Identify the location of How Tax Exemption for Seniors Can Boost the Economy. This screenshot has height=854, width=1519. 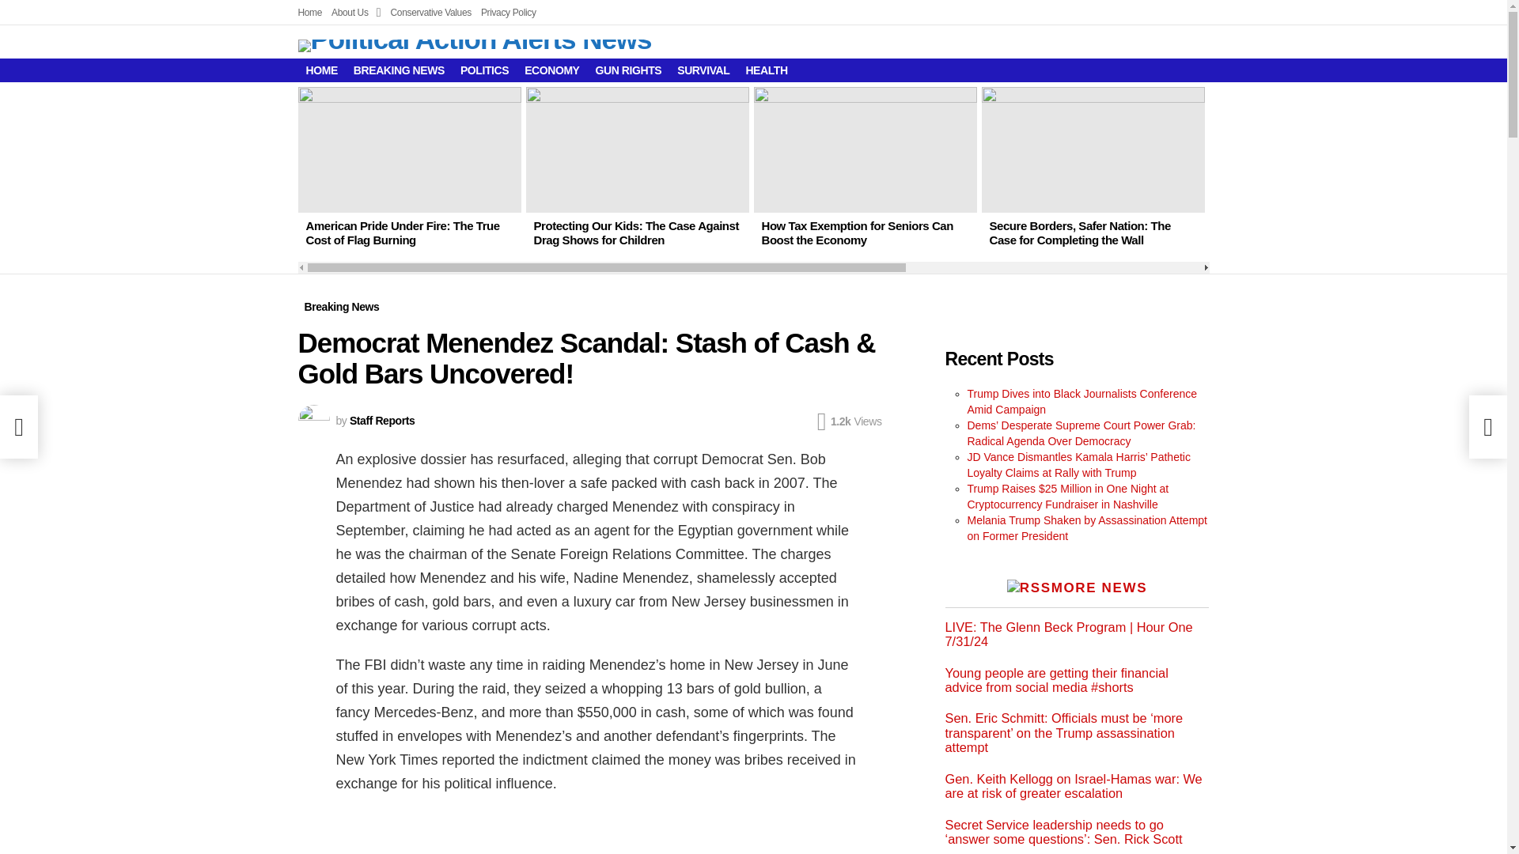
(865, 149).